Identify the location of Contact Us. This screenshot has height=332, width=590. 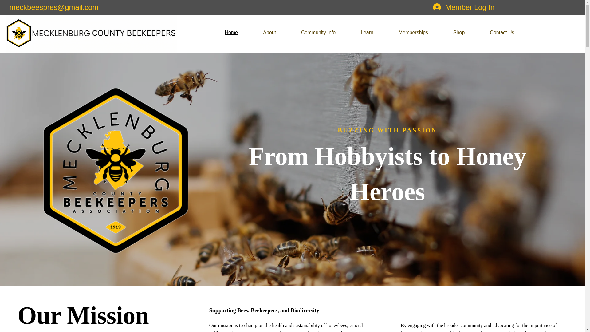
(494, 33).